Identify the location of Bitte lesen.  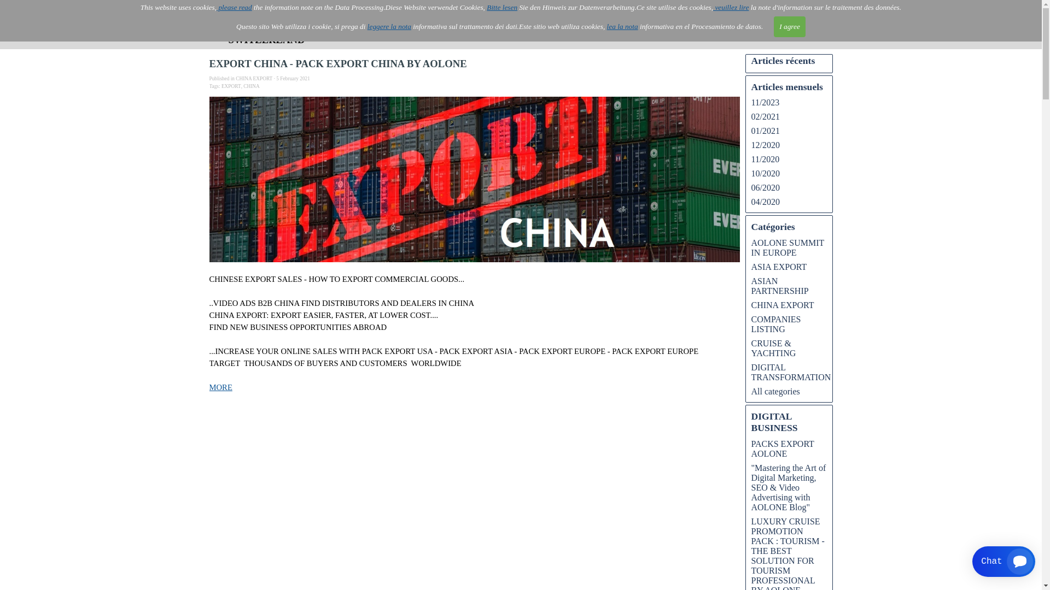
(502, 8).